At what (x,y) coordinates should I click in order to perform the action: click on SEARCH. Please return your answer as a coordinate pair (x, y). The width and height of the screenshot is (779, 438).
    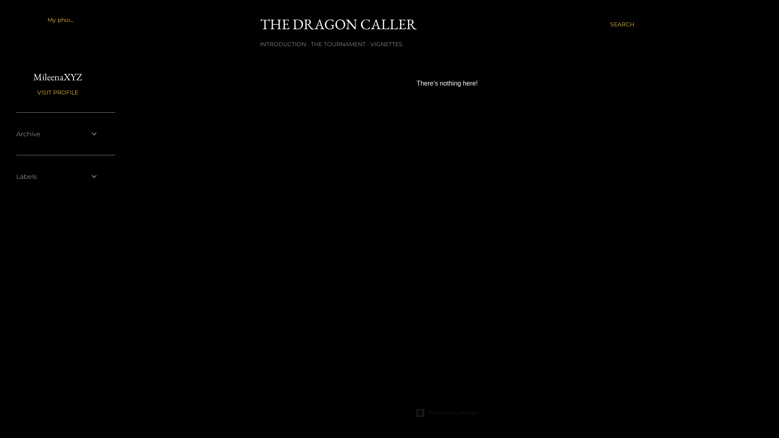
    Looking at the image, I should click on (622, 24).